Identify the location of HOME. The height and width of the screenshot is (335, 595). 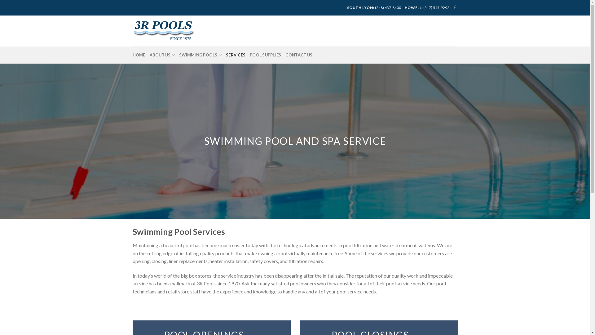
(139, 55).